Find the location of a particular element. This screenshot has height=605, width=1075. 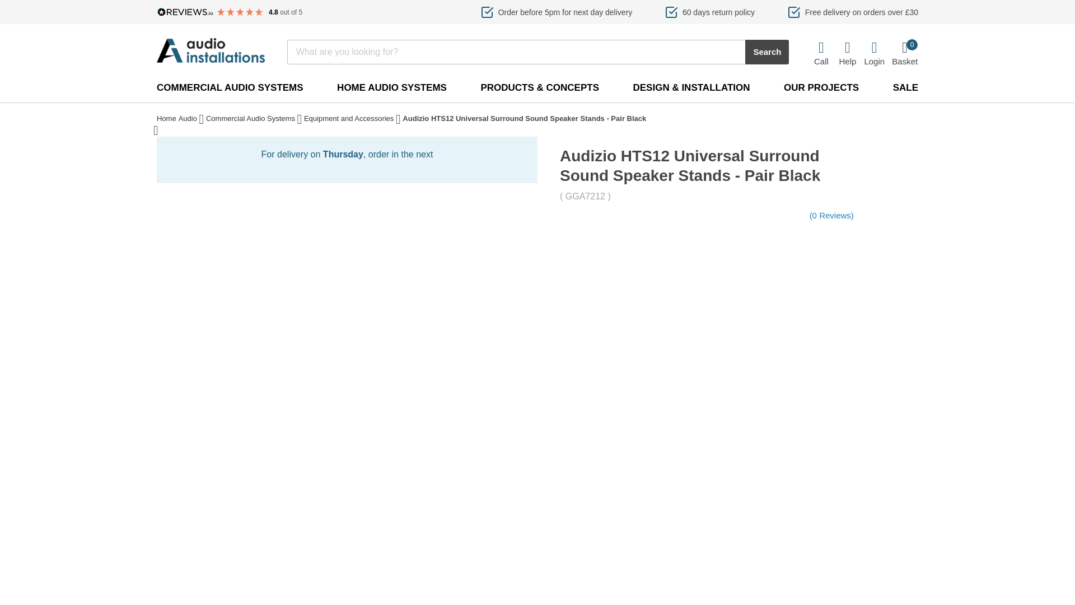

Search is located at coordinates (905, 53).